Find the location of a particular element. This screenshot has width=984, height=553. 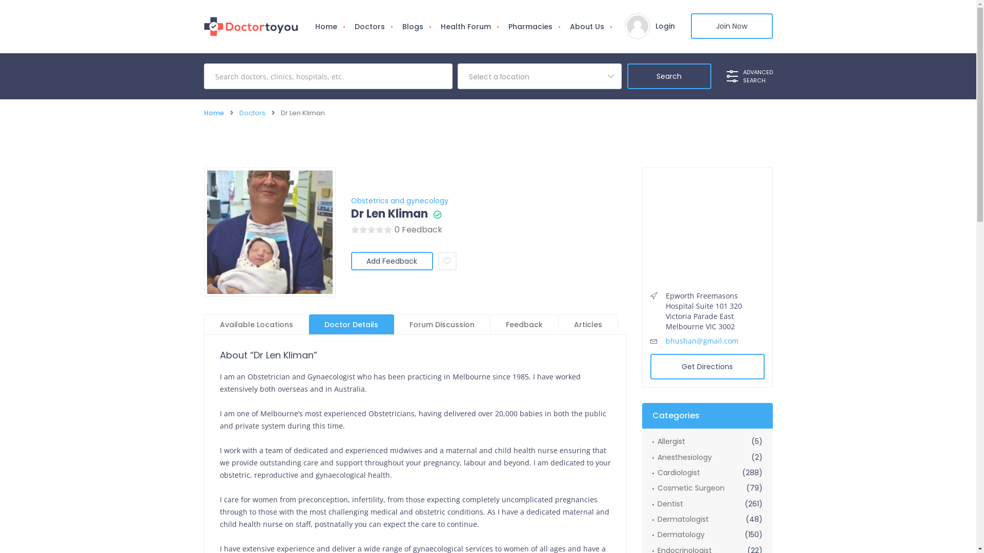

Dermatologist is located at coordinates (680, 519).